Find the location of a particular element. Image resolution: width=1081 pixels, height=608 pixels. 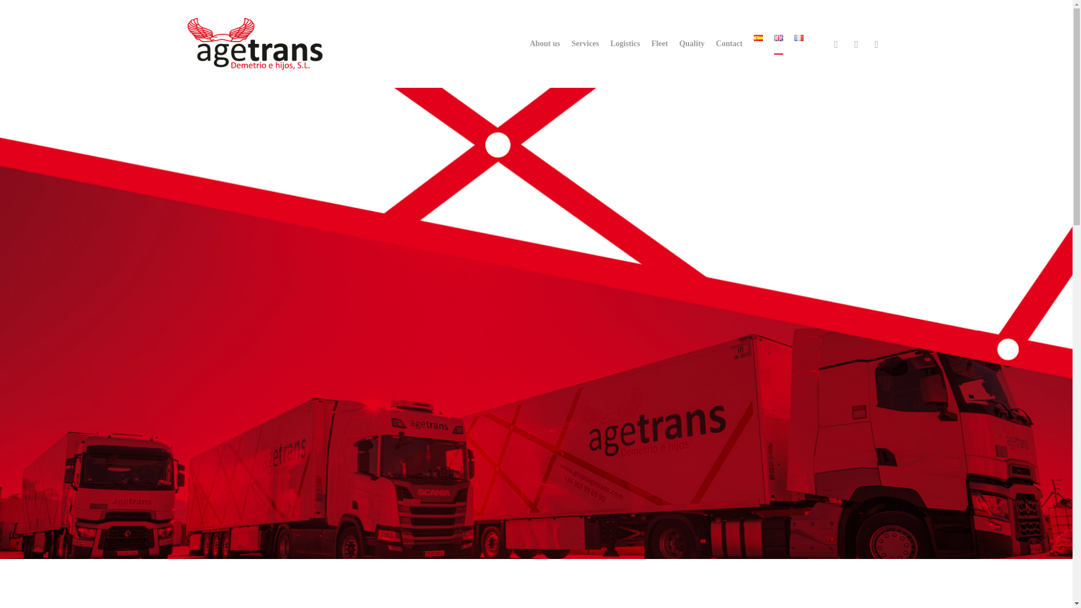

Services is located at coordinates (585, 44).